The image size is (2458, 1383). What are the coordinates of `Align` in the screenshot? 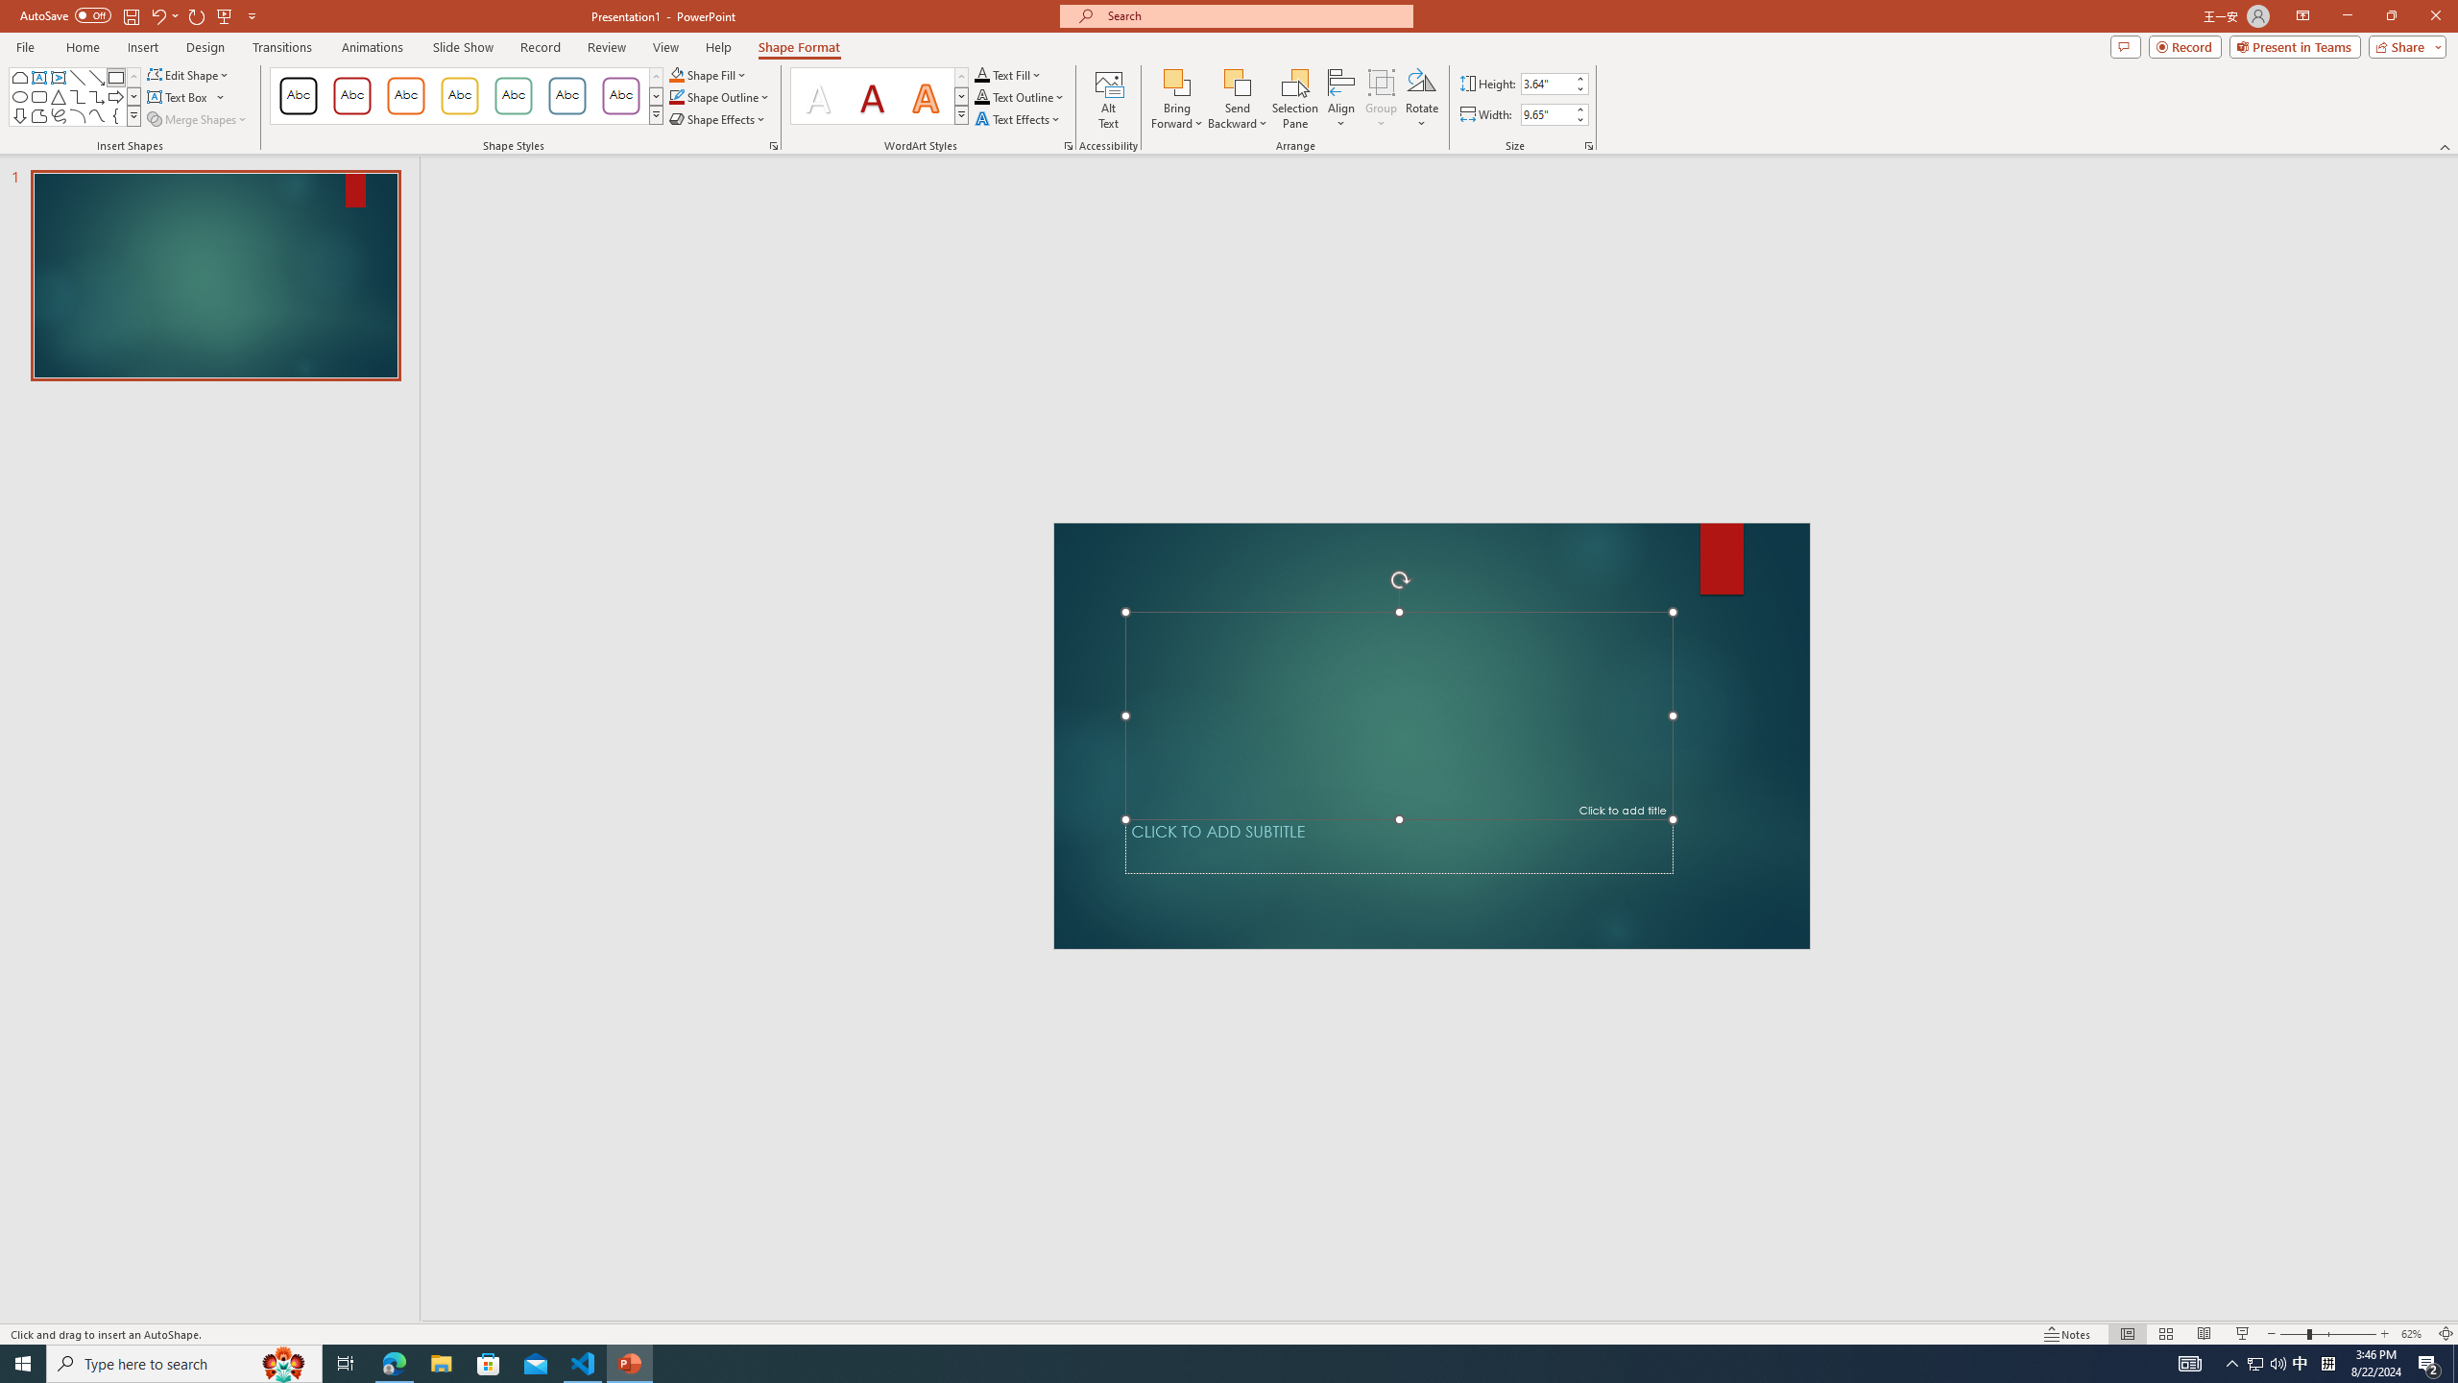 It's located at (1342, 99).